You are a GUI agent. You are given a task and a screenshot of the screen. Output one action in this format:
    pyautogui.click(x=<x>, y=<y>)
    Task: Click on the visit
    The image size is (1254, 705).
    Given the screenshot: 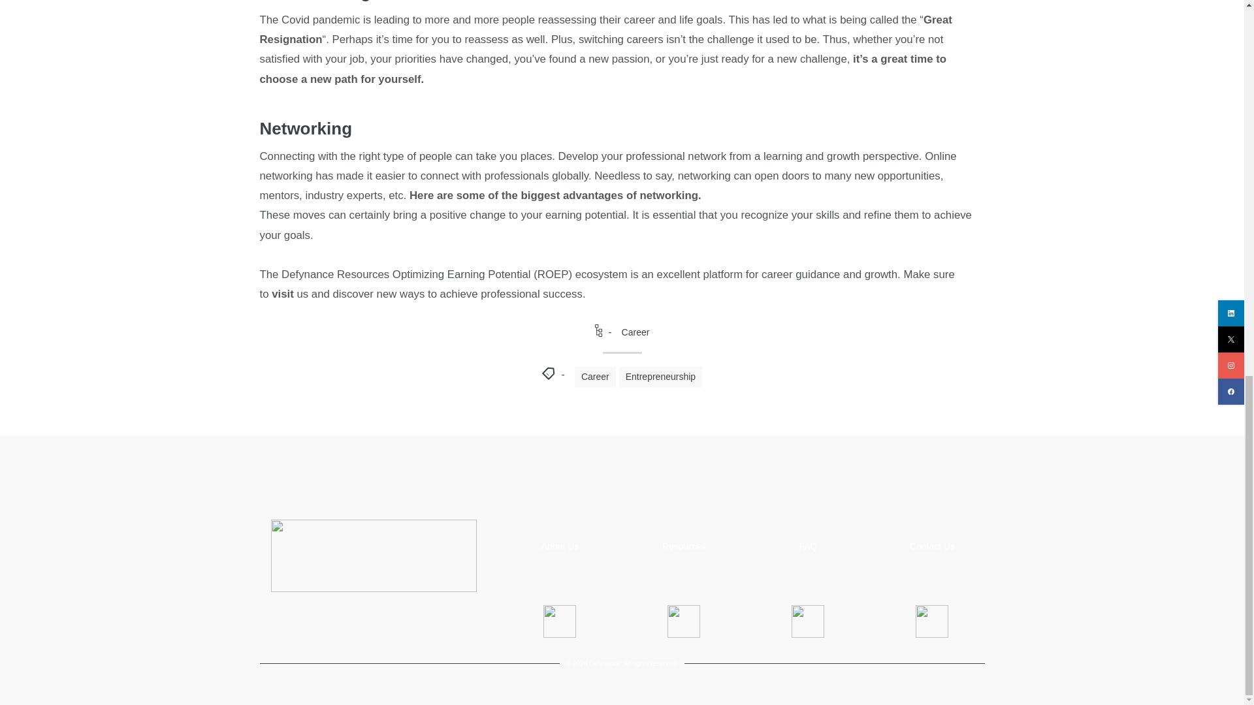 What is the action you would take?
    pyautogui.click(x=282, y=294)
    